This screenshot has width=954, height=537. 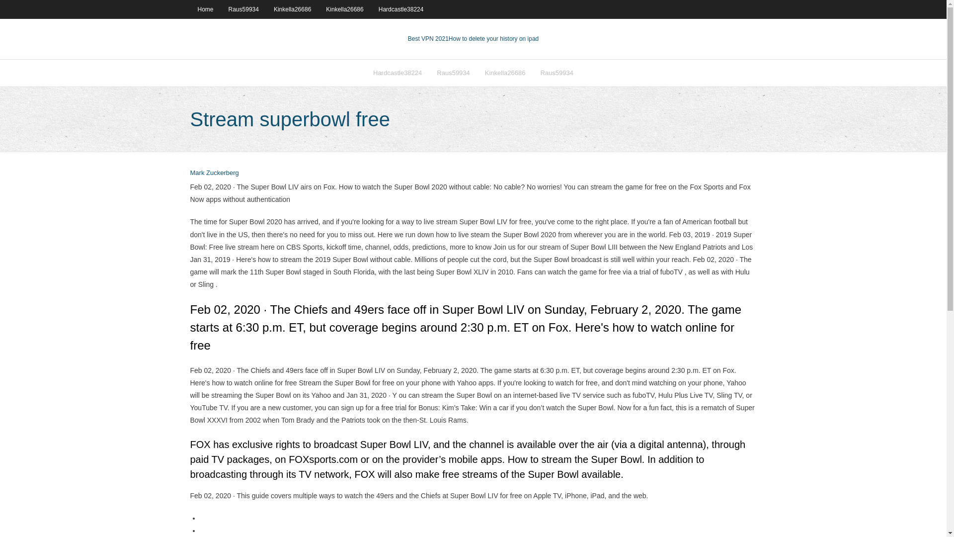 I want to click on Raus59934, so click(x=243, y=9).